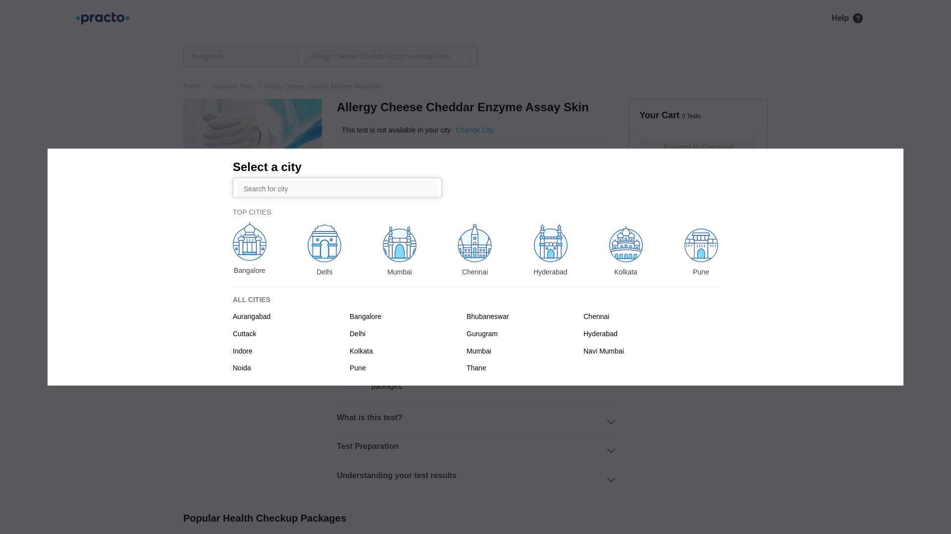 This screenshot has width=951, height=534. I want to click on Bangalore, so click(242, 56).